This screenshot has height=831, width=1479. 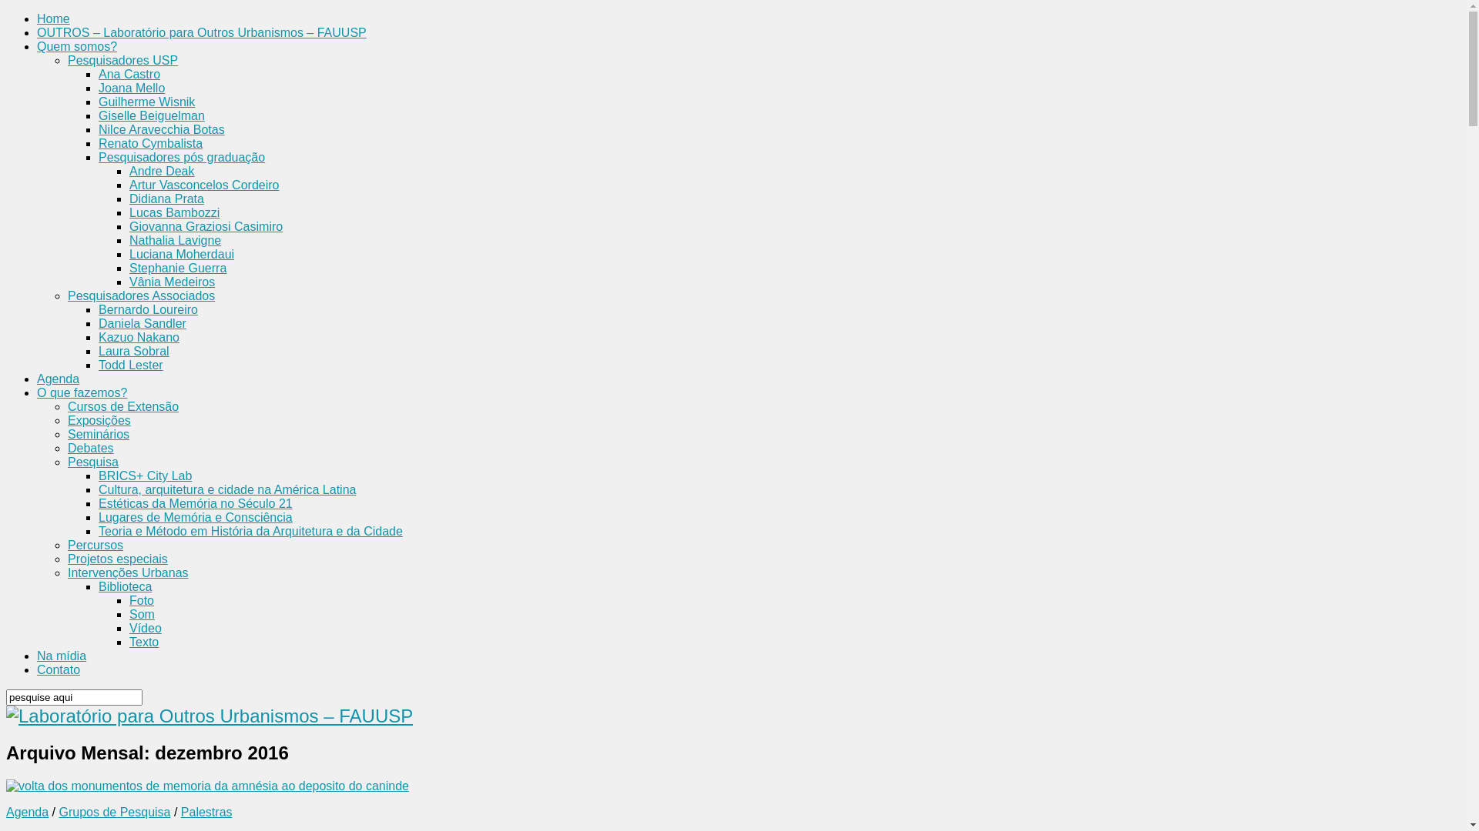 What do you see at coordinates (206, 226) in the screenshot?
I see `Giovanna Graziosi Casimiro` at bounding box center [206, 226].